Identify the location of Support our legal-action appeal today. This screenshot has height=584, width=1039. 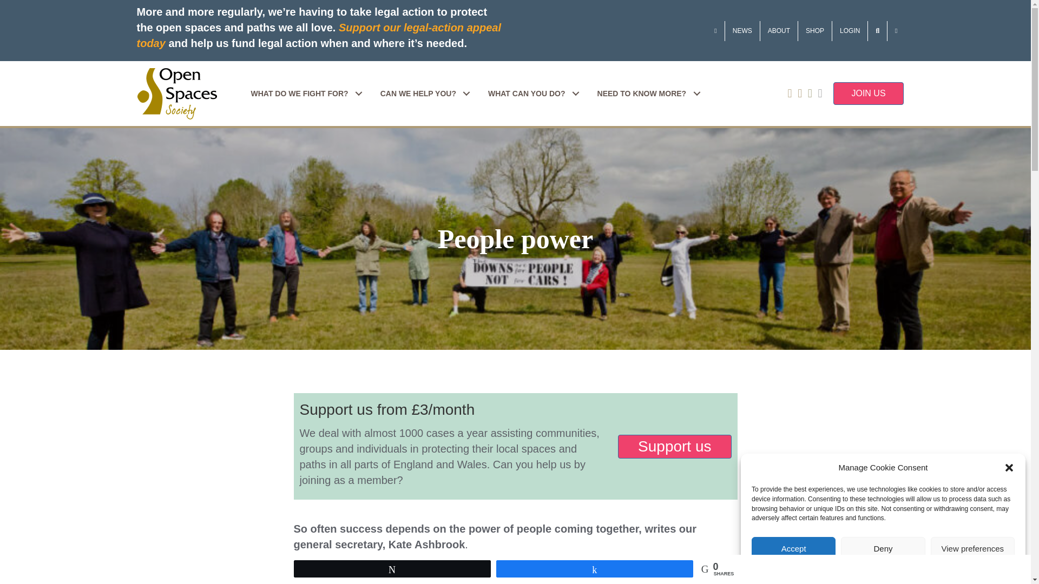
(318, 35).